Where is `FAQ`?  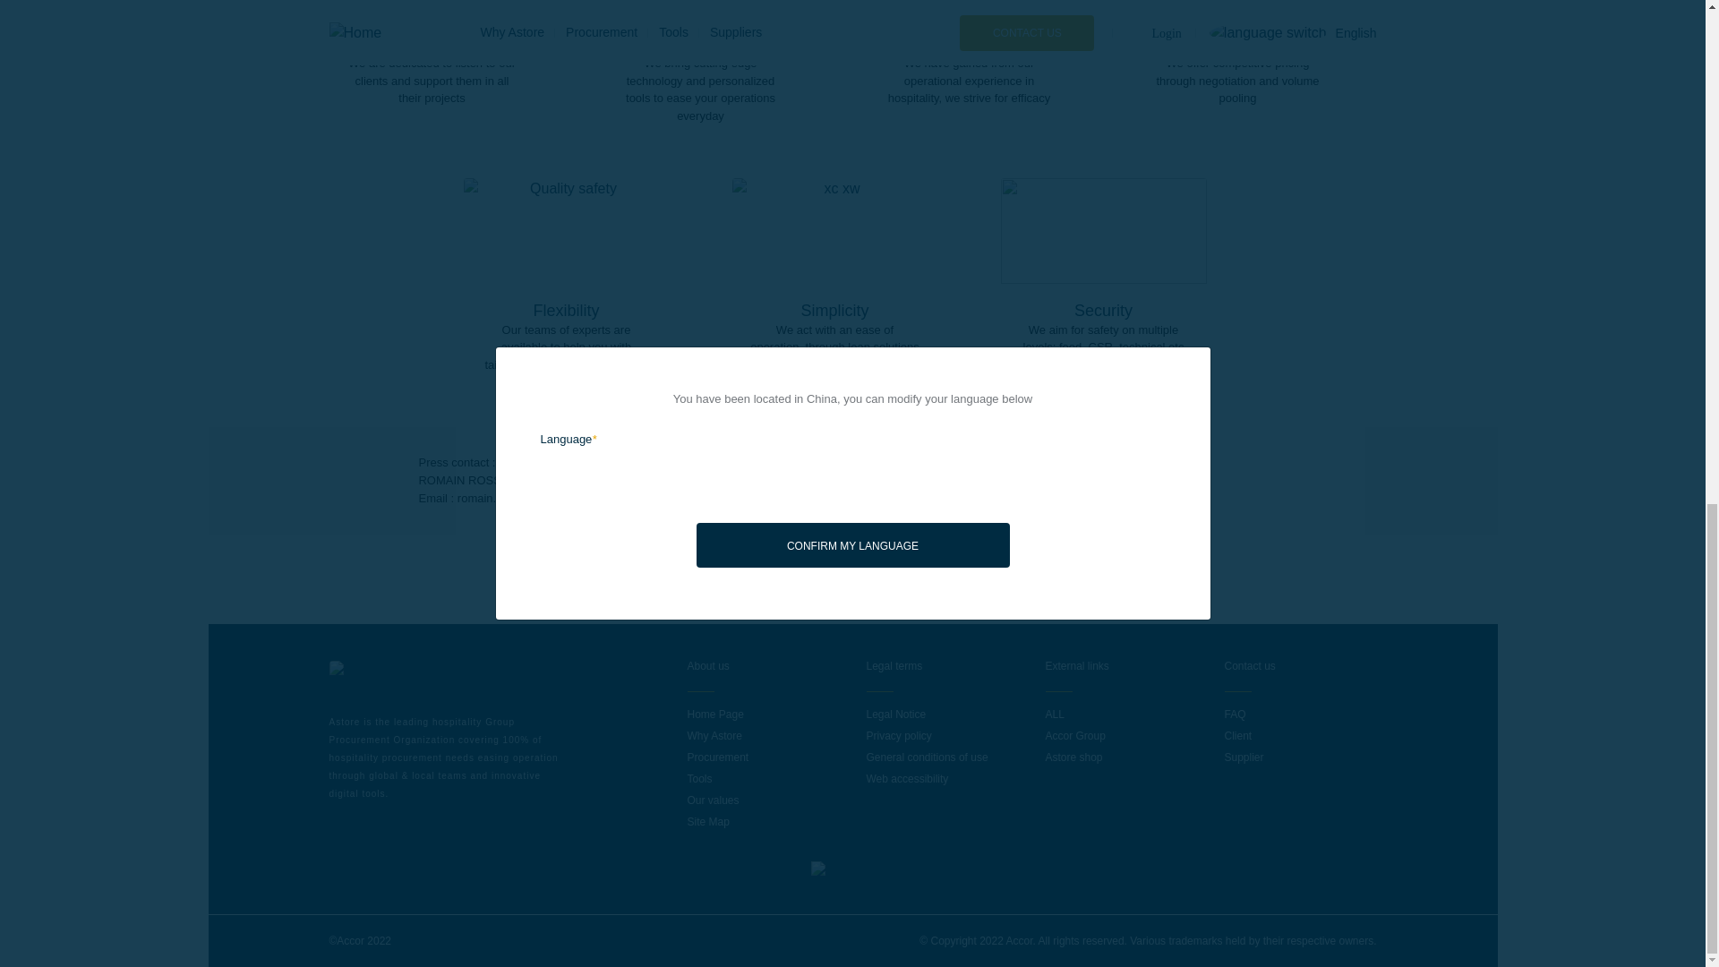 FAQ is located at coordinates (1236, 714).